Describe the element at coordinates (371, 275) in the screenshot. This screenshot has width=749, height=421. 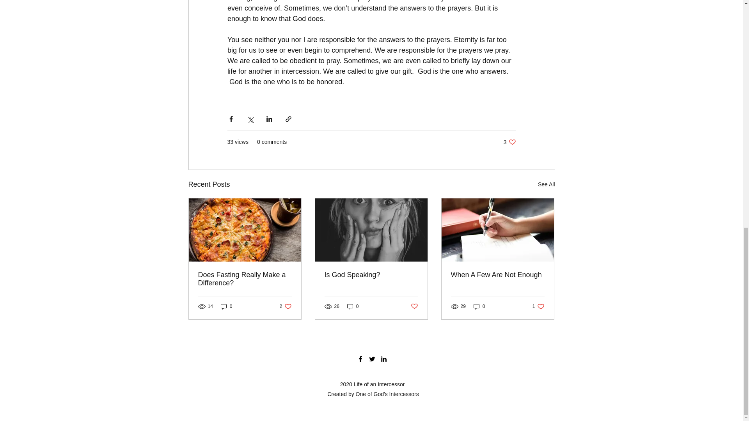
I see `0` at that location.